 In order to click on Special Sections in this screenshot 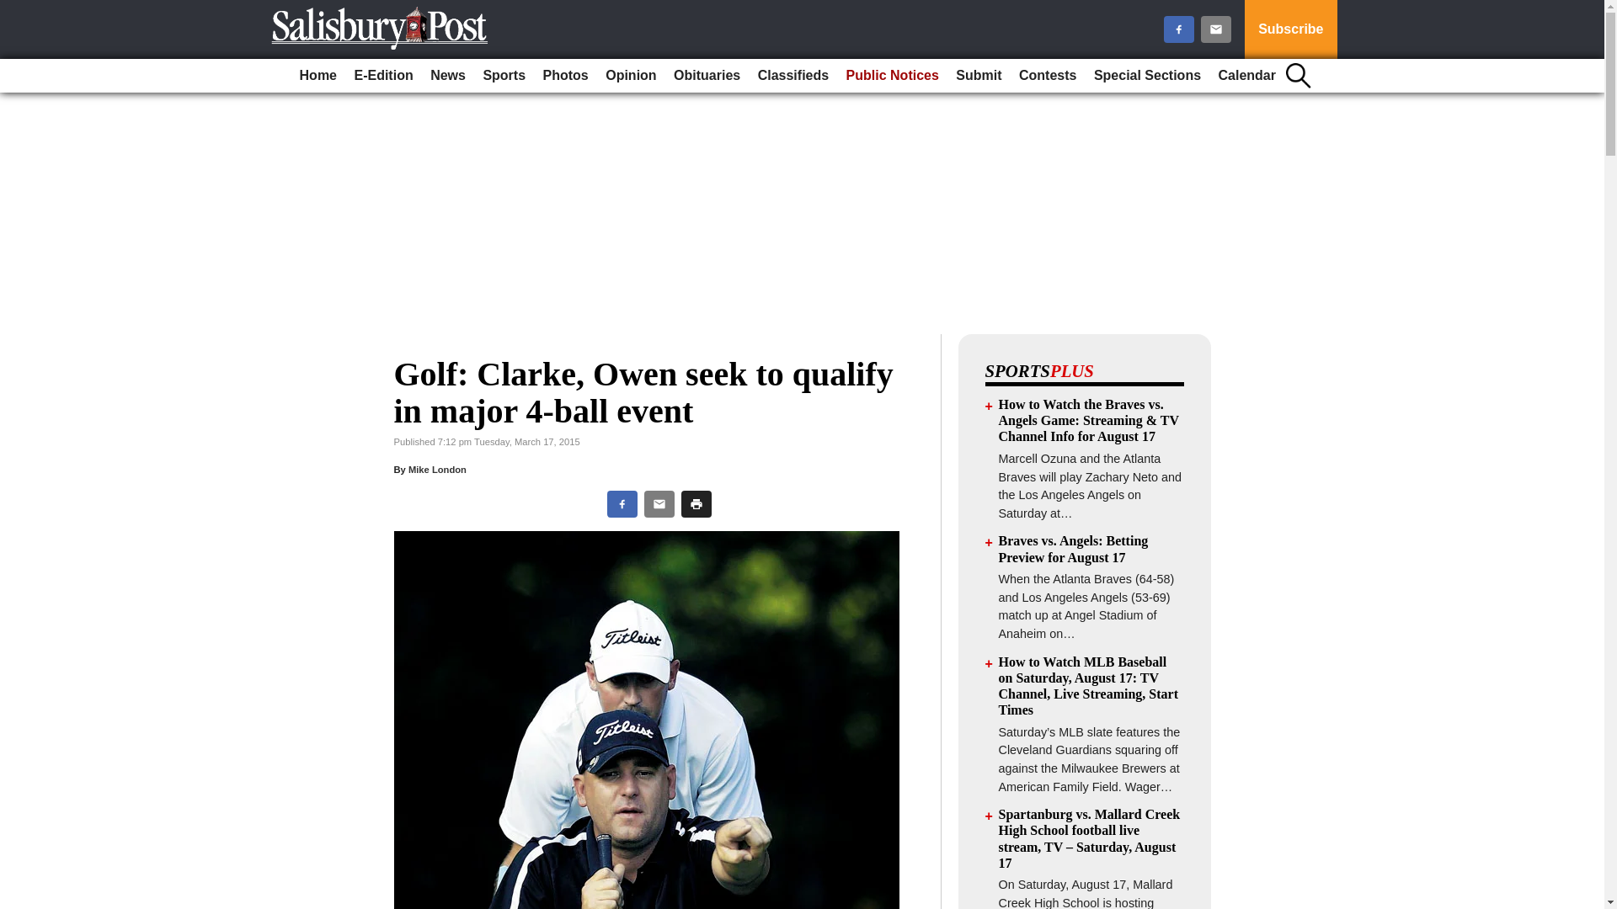, I will do `click(1147, 76)`.